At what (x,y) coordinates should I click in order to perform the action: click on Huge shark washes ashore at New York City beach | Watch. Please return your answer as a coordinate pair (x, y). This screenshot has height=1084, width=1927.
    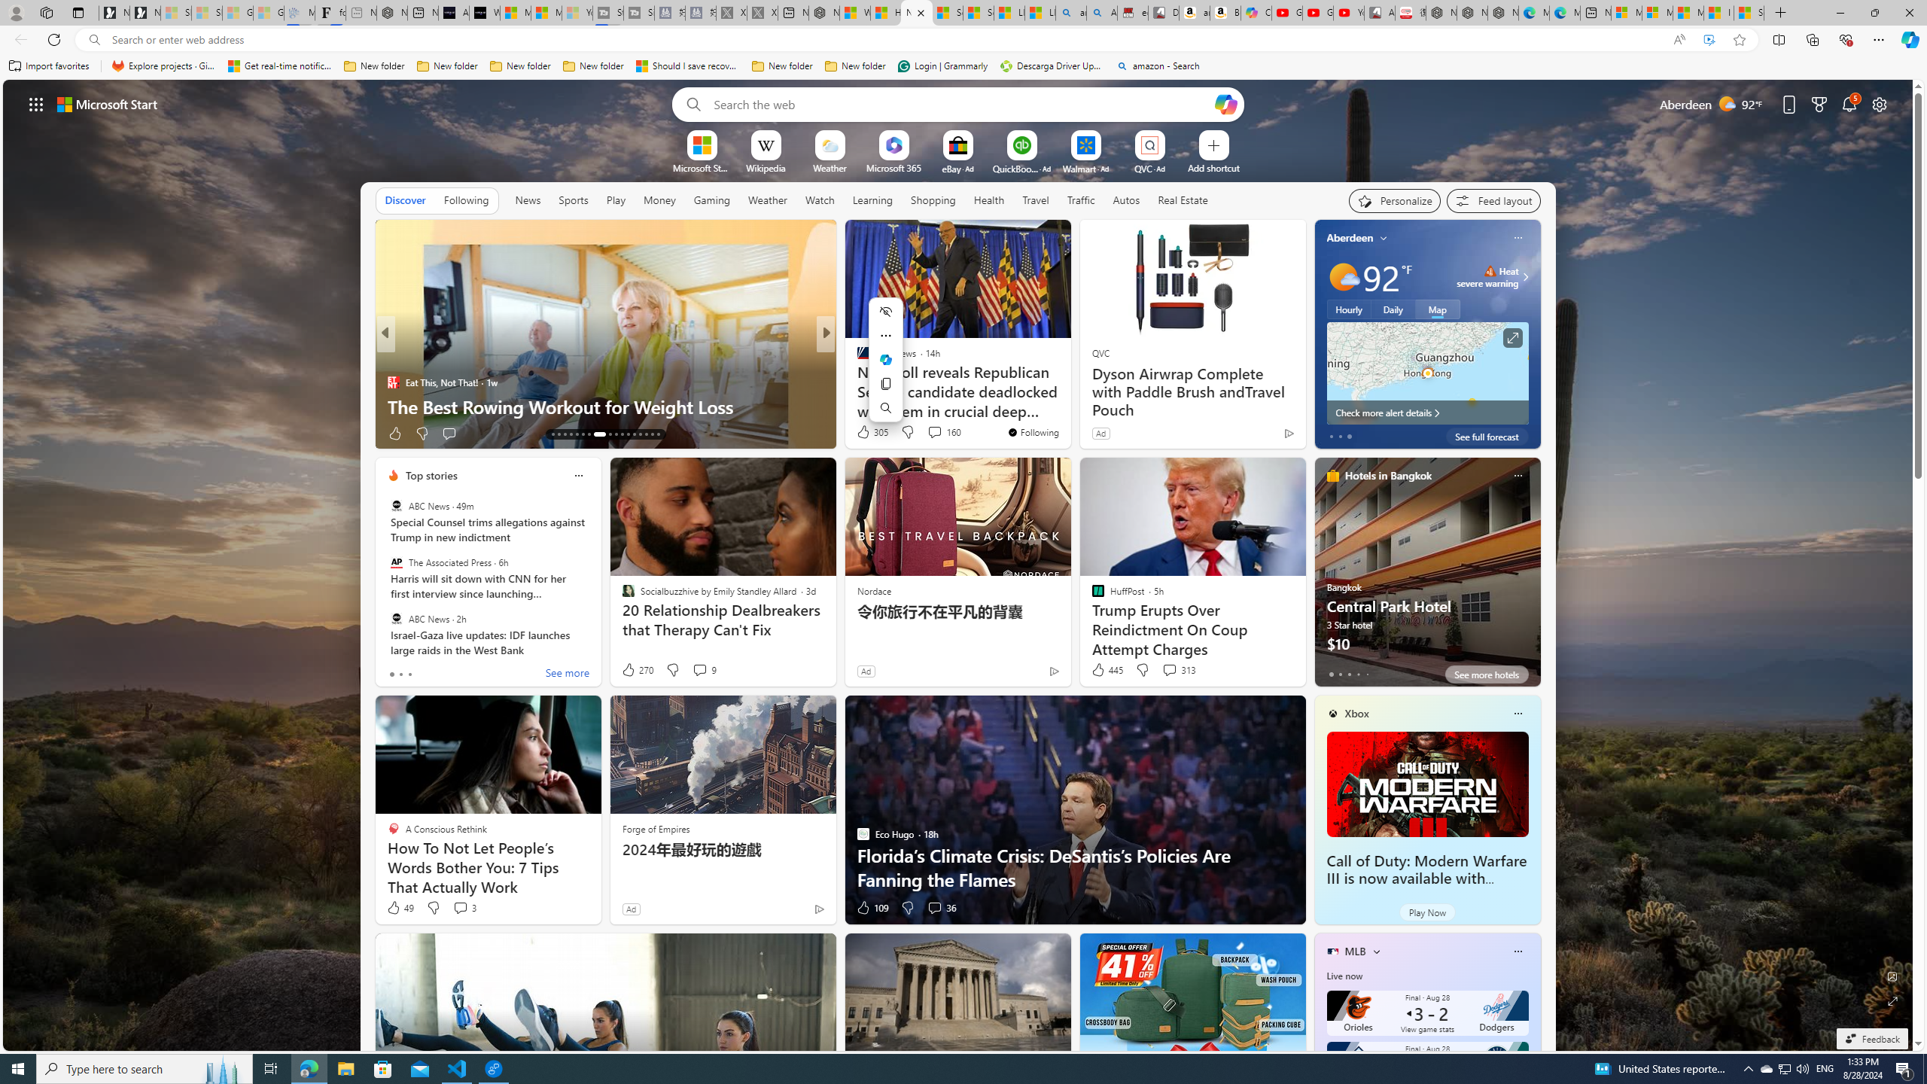
    Looking at the image, I should click on (885, 13).